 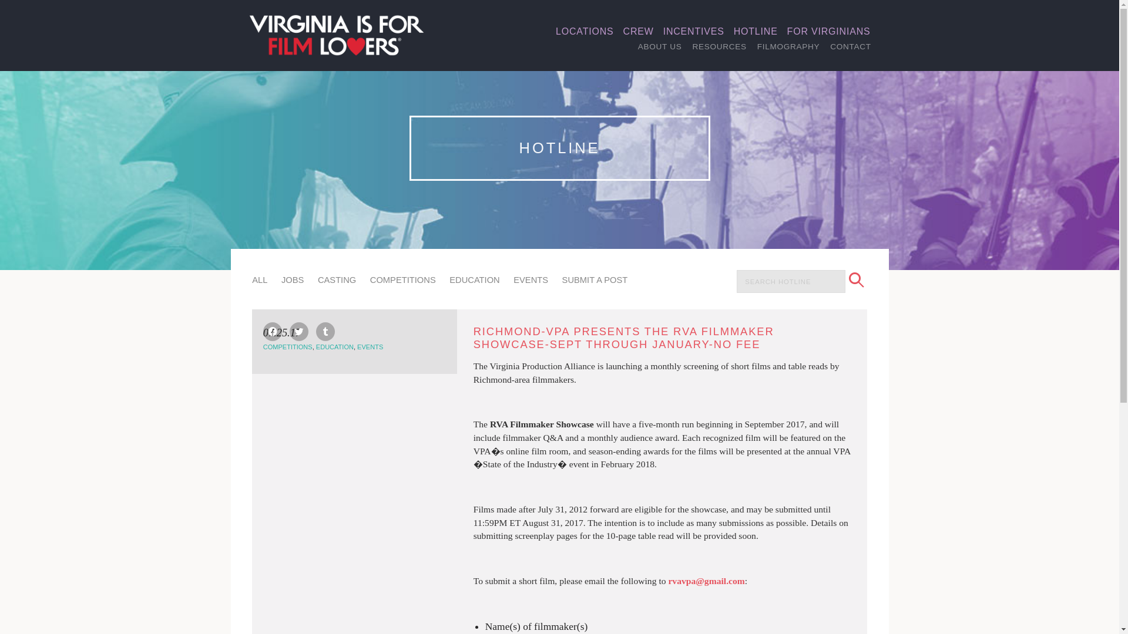 I want to click on EVENTS, so click(x=531, y=279).